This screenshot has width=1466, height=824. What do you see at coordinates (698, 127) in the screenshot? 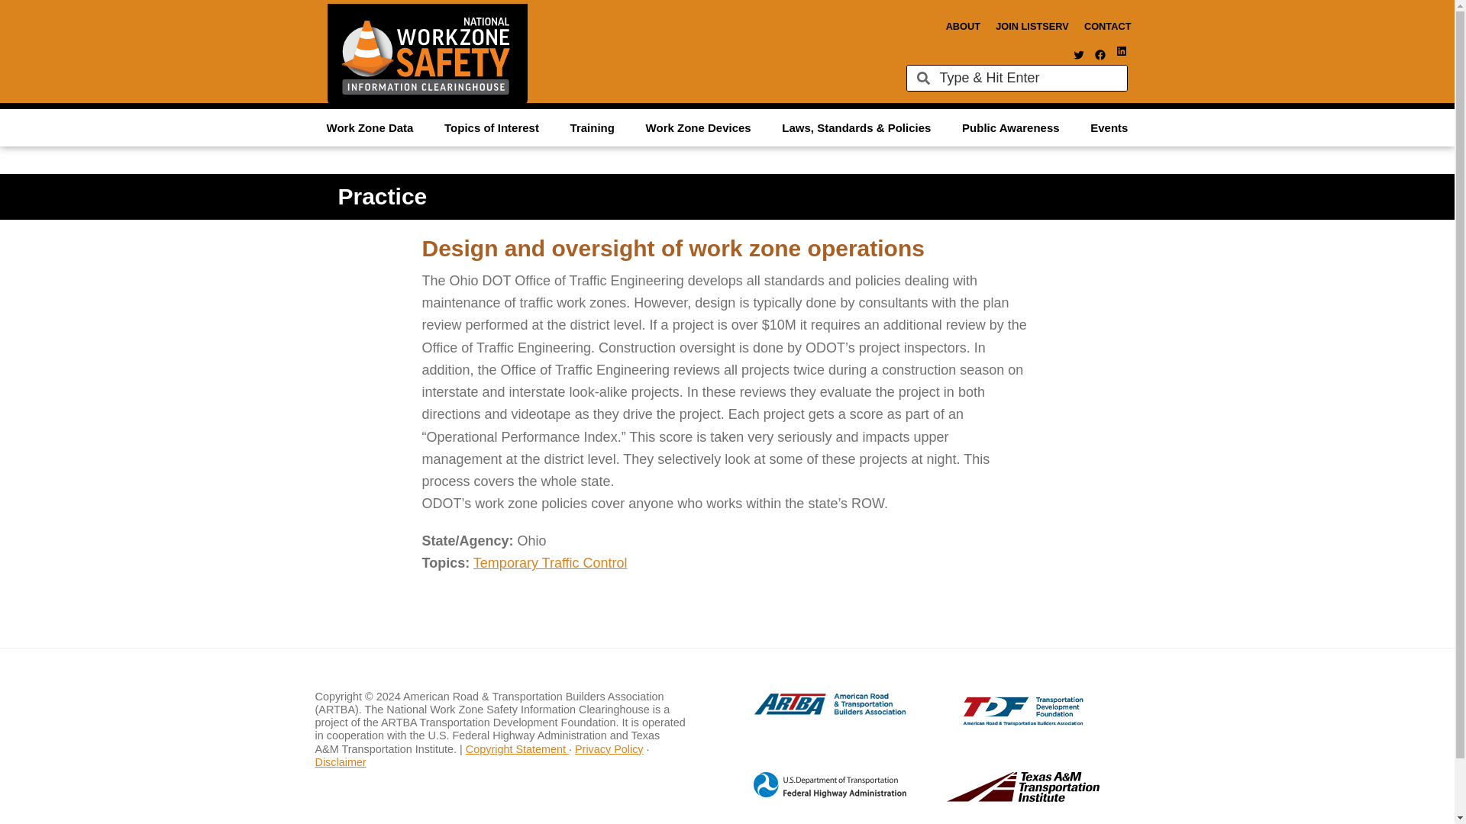
I see `Work Zone Devices` at bounding box center [698, 127].